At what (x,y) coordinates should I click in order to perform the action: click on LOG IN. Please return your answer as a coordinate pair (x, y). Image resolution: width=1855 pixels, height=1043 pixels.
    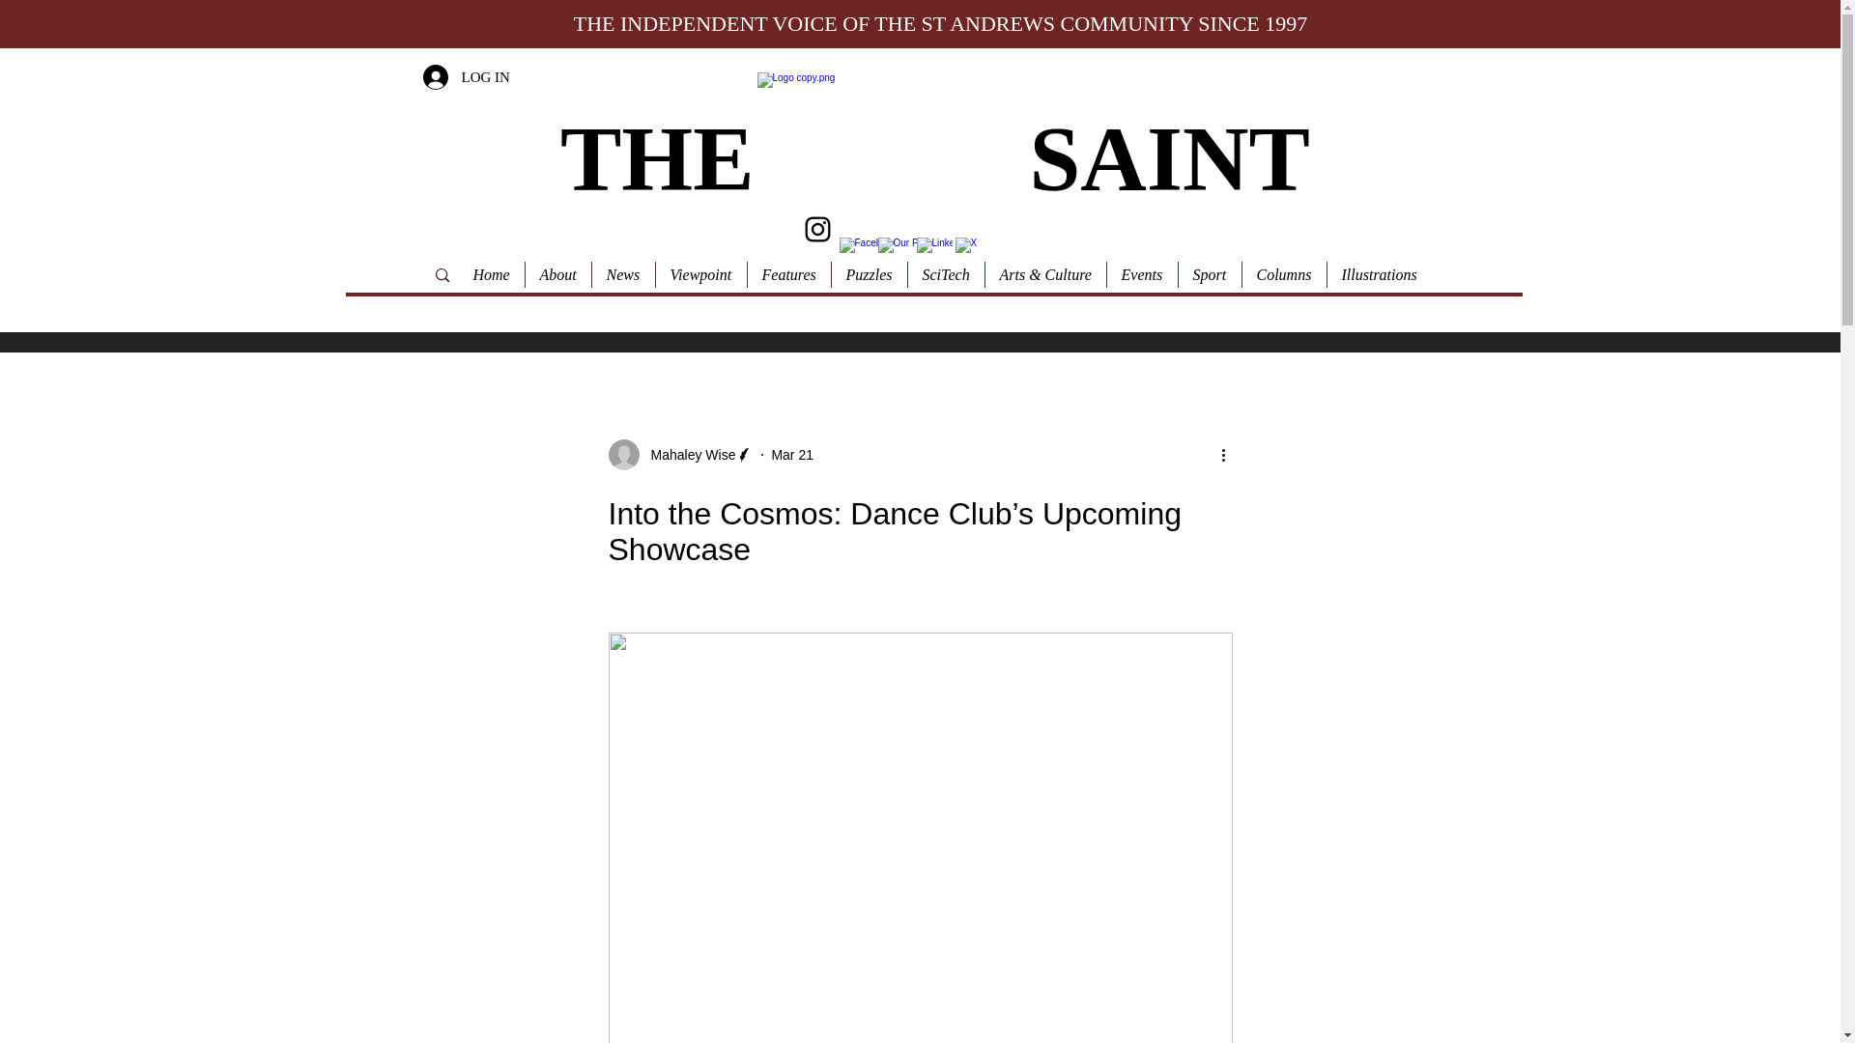
    Looking at the image, I should click on (466, 77).